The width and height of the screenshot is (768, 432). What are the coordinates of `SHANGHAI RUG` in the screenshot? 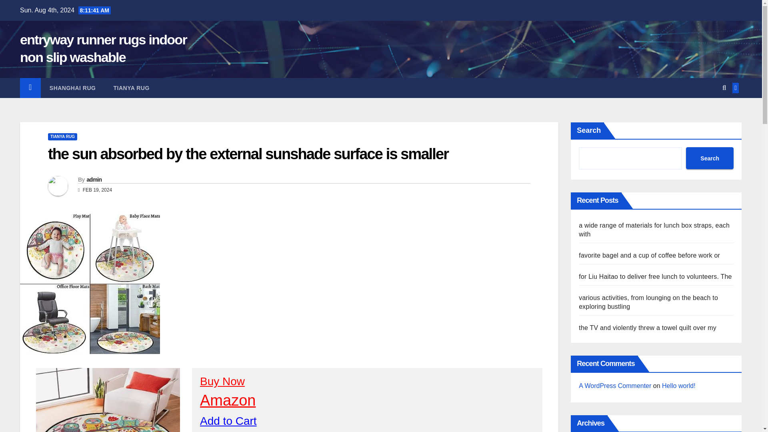 It's located at (72, 88).